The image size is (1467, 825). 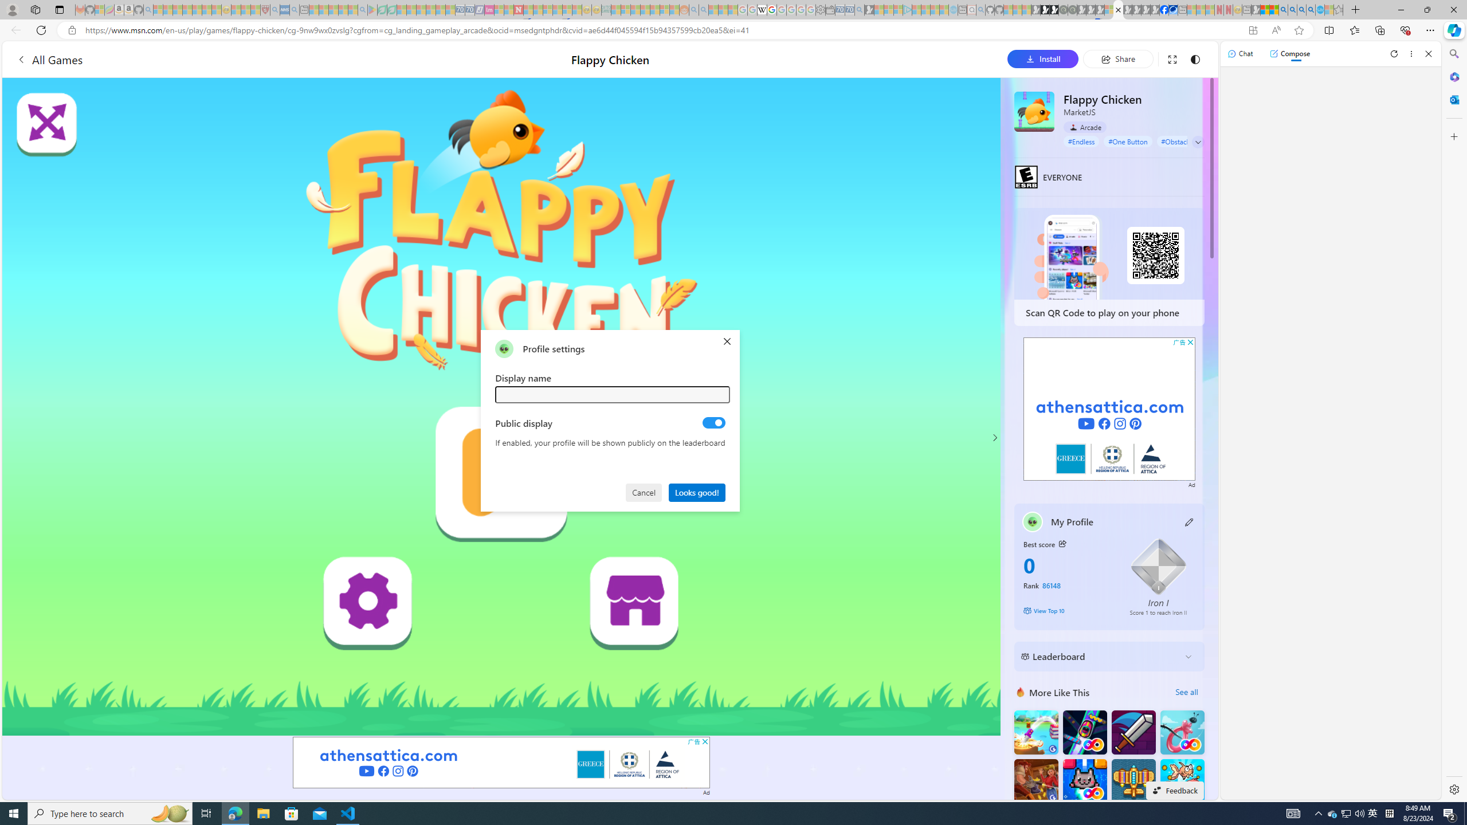 I want to click on Nordace | Facebook, so click(x=1164, y=10).